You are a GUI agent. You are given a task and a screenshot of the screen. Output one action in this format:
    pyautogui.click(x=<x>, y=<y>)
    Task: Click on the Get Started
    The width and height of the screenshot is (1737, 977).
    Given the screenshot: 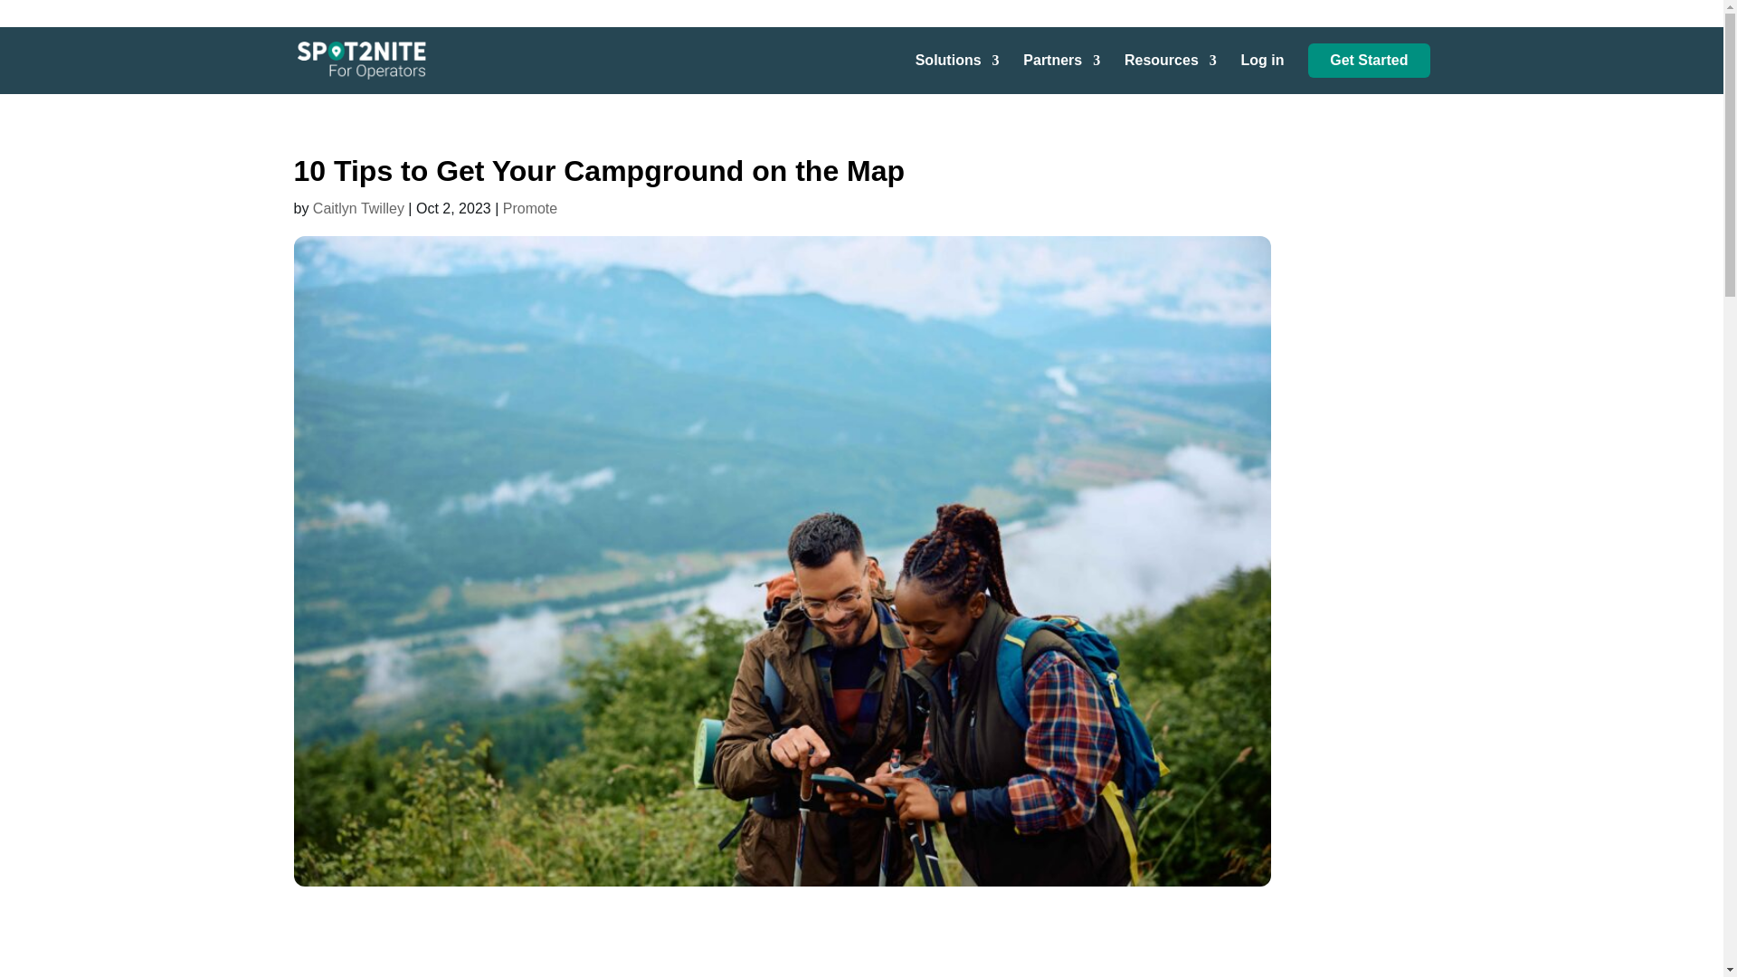 What is the action you would take?
    pyautogui.click(x=1368, y=60)
    